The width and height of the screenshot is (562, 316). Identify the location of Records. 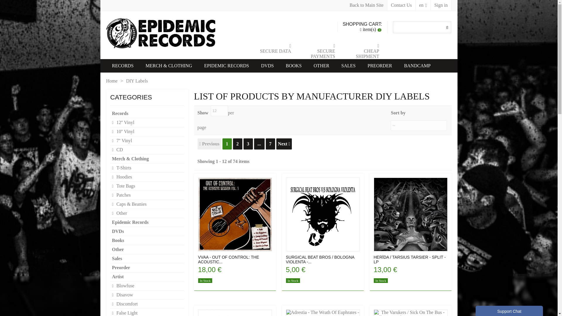
(147, 114).